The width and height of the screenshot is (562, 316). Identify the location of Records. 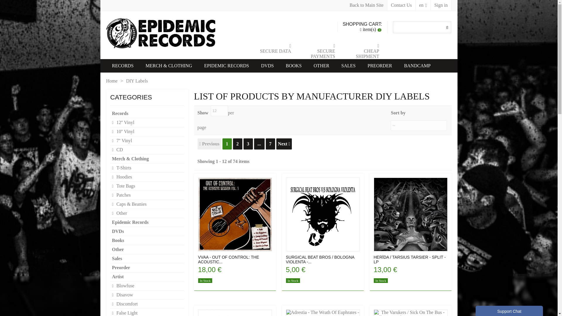
(147, 114).